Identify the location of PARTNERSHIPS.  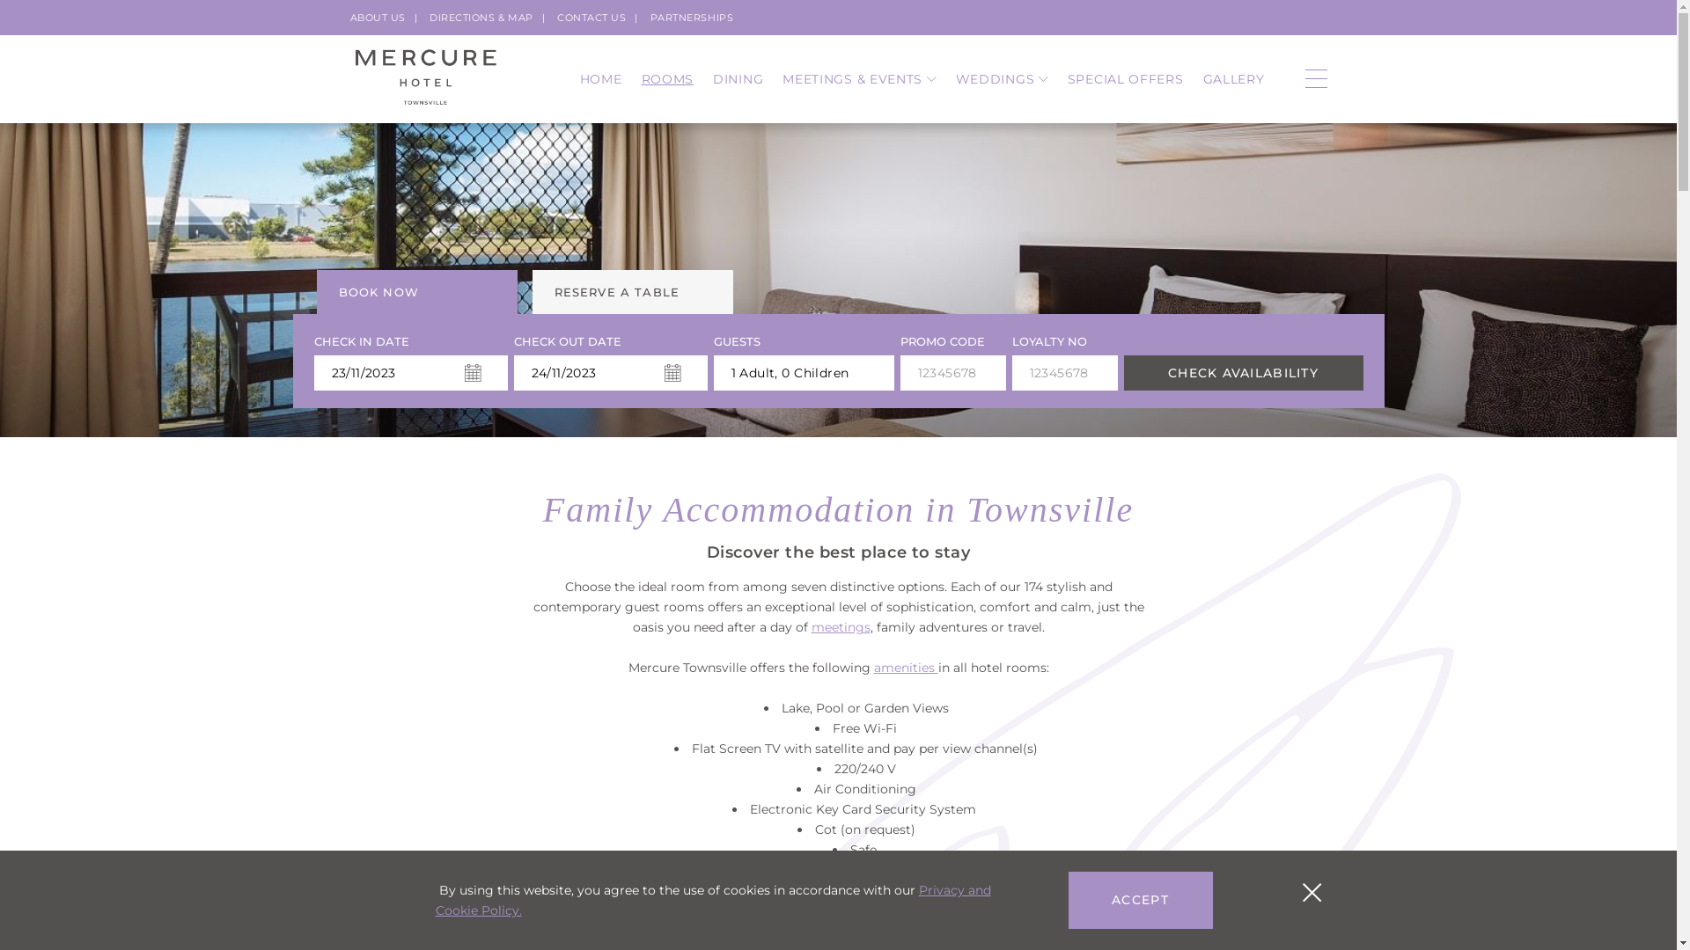
(692, 18).